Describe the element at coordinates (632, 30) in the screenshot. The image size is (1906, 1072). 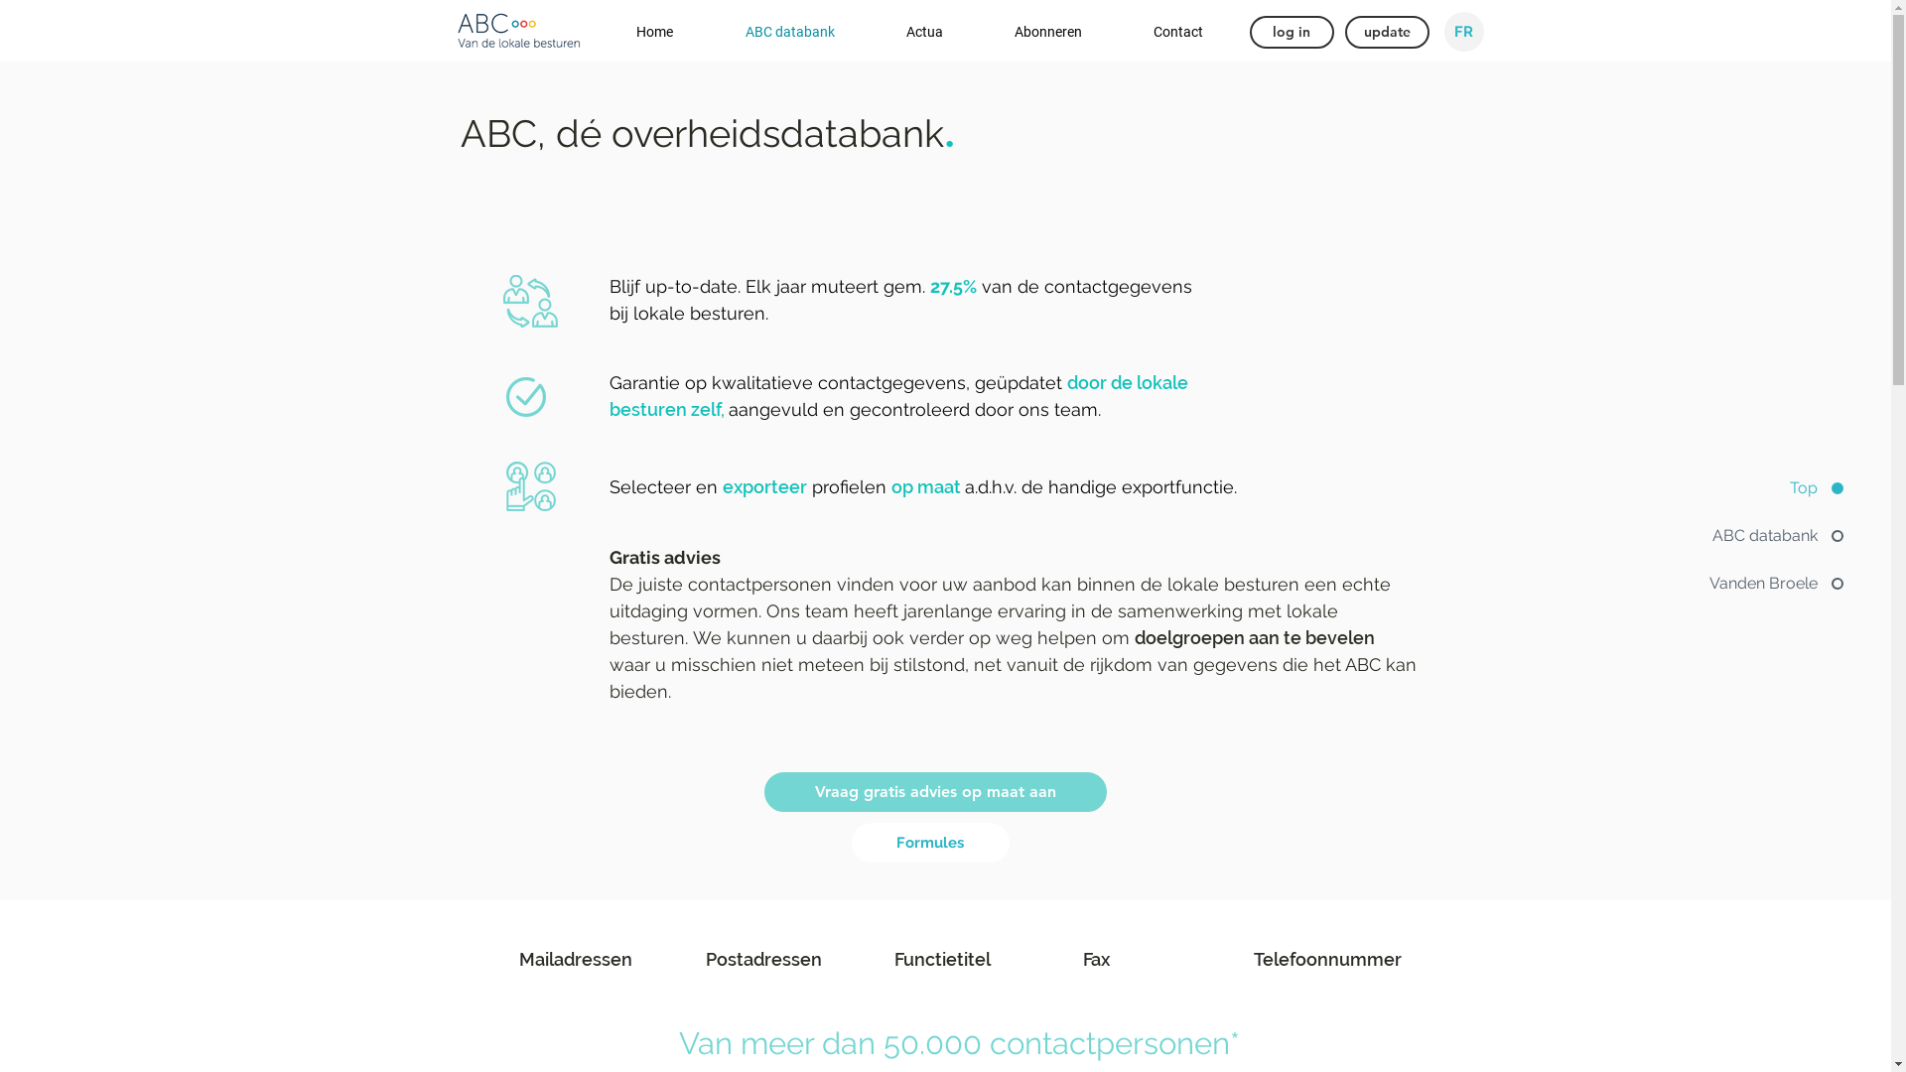
I see `Home` at that location.